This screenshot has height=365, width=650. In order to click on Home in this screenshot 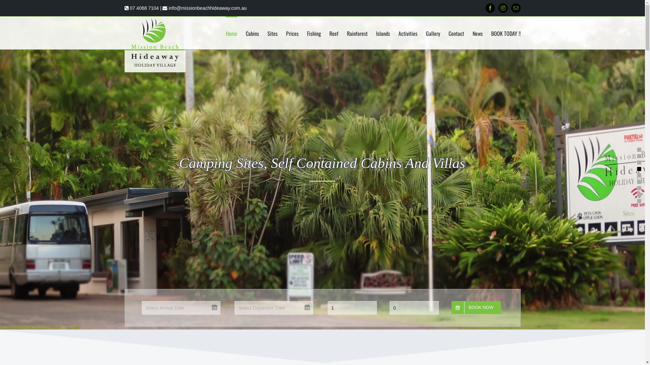, I will do `click(231, 33)`.